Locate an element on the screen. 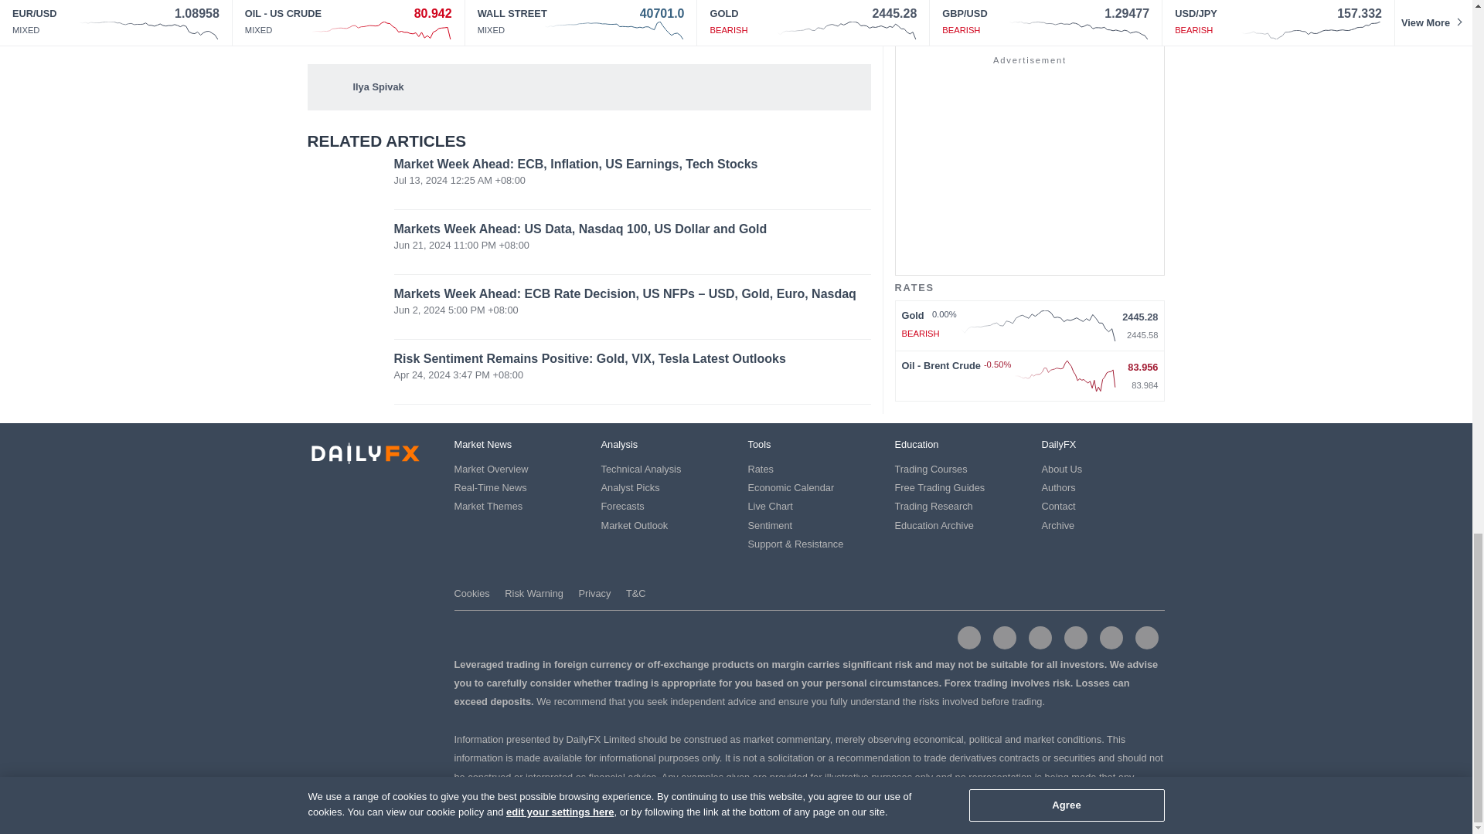  Economic Calendar is located at coordinates (791, 488).